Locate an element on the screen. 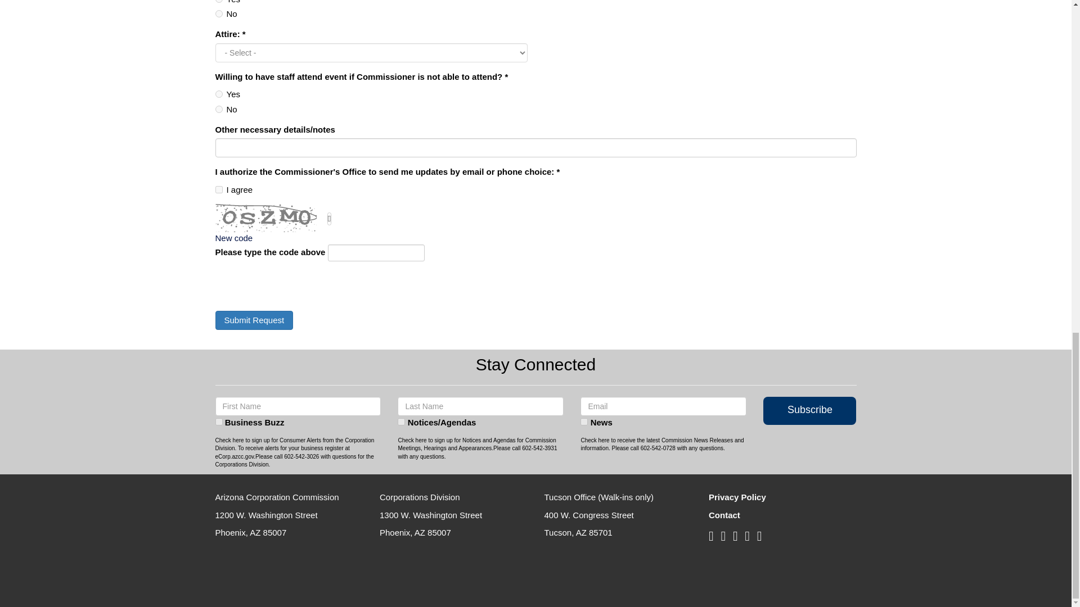 Image resolution: width=1080 pixels, height=607 pixels. No is located at coordinates (218, 13).